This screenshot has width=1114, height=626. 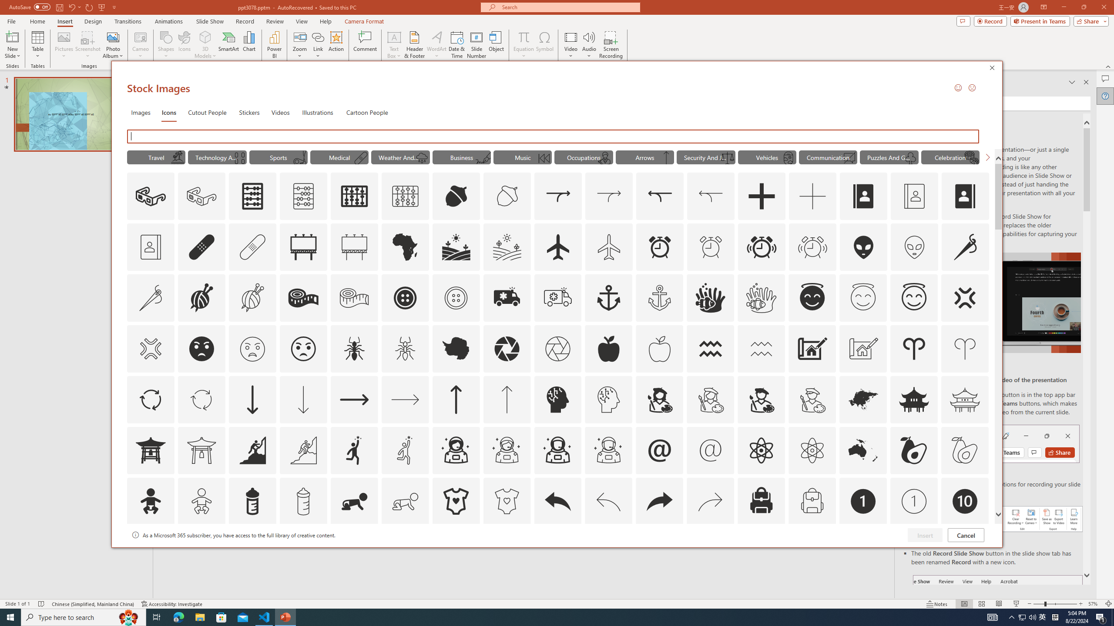 I want to click on AutomationID: Icons_Apple, so click(x=608, y=349).